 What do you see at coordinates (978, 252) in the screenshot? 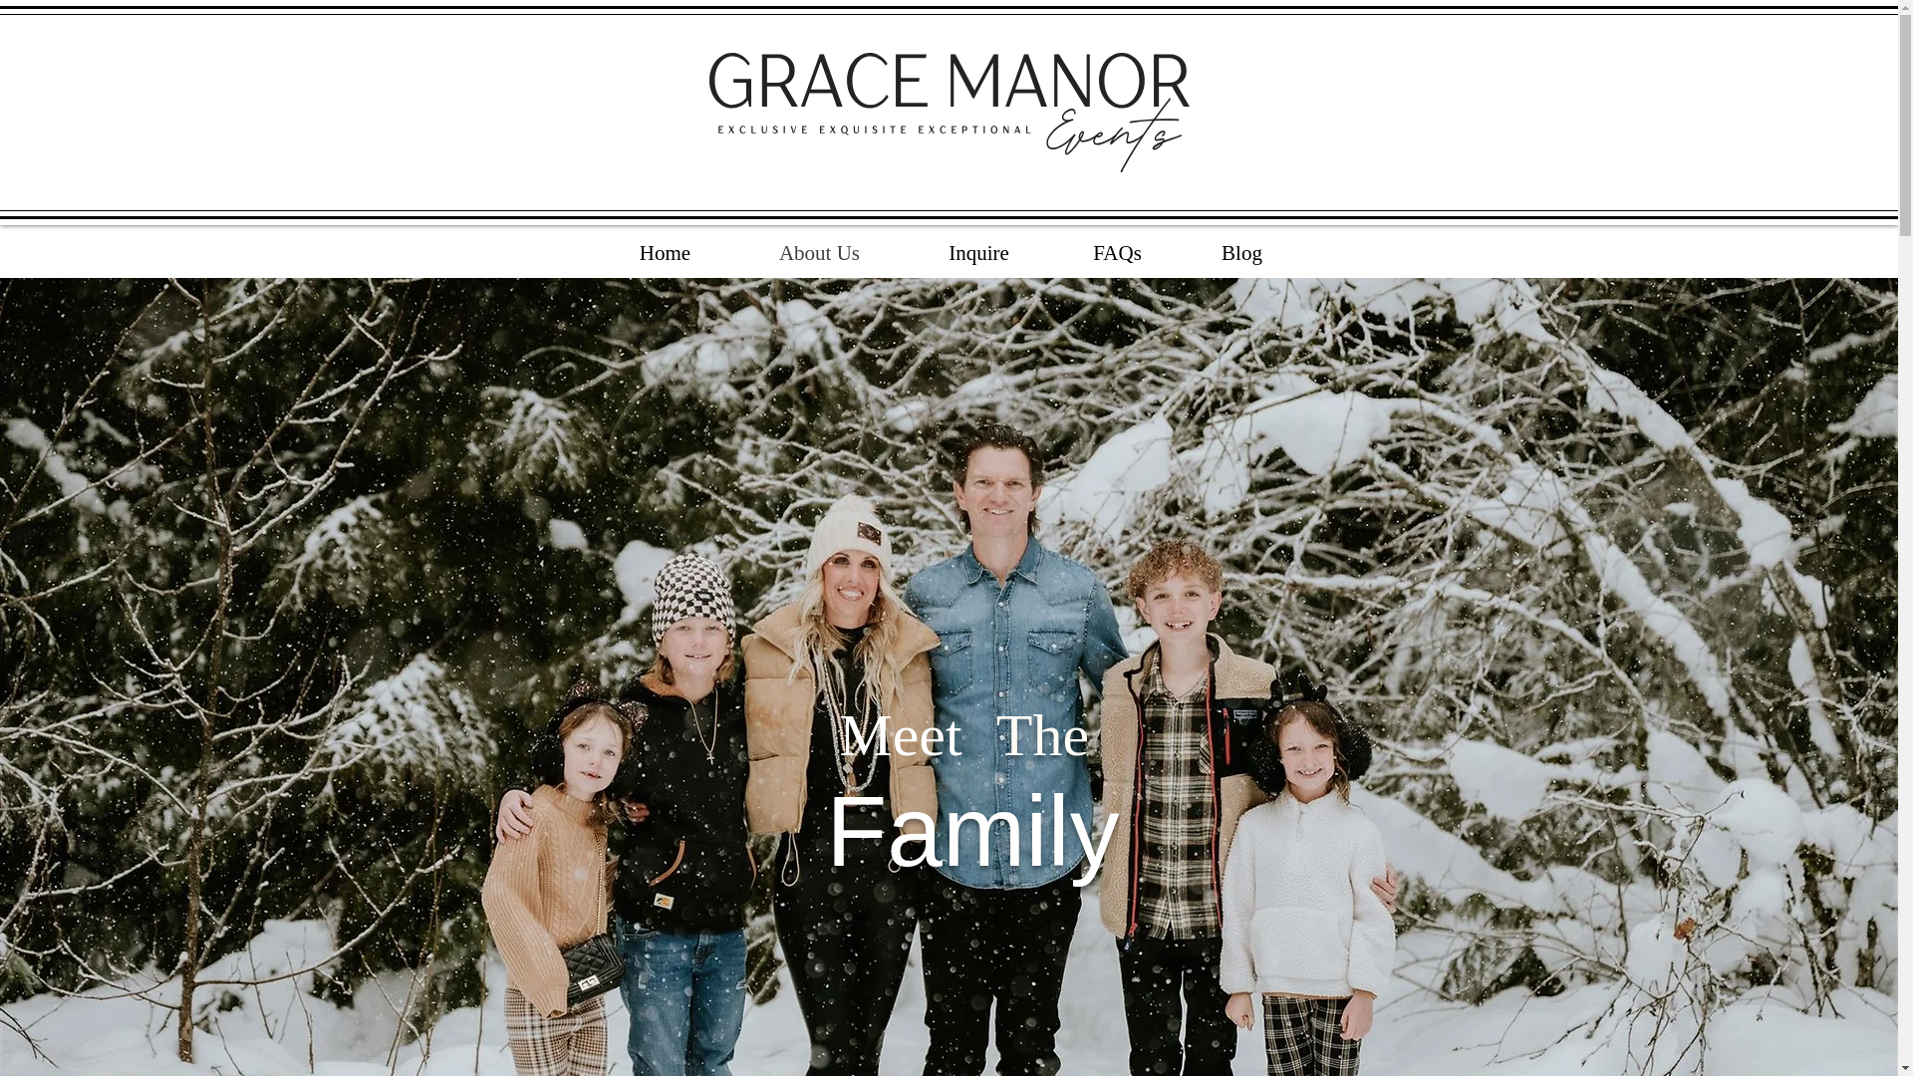
I see `Inquire` at bounding box center [978, 252].